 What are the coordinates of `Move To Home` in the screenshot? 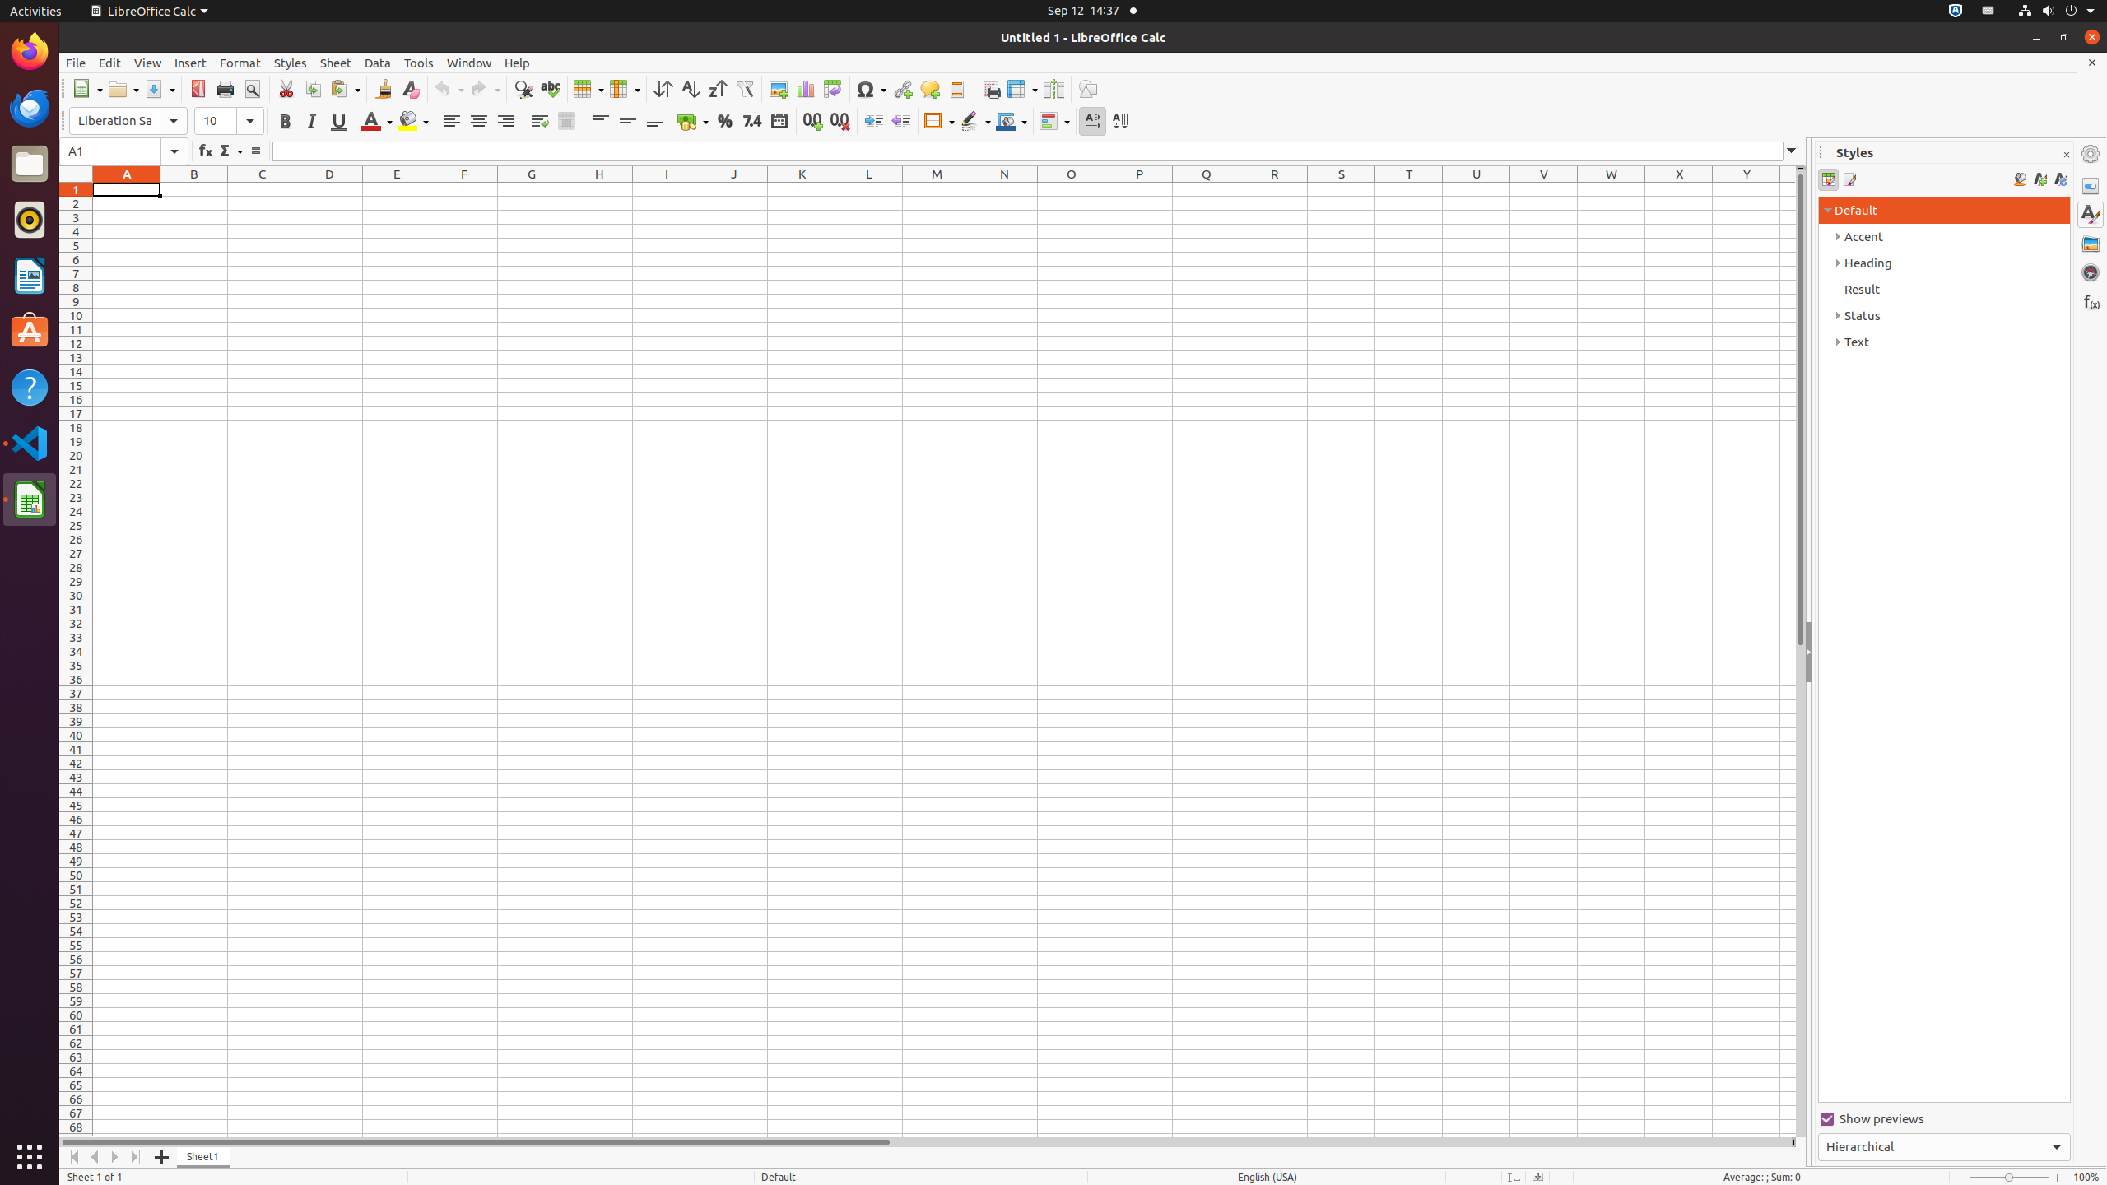 It's located at (74, 1157).